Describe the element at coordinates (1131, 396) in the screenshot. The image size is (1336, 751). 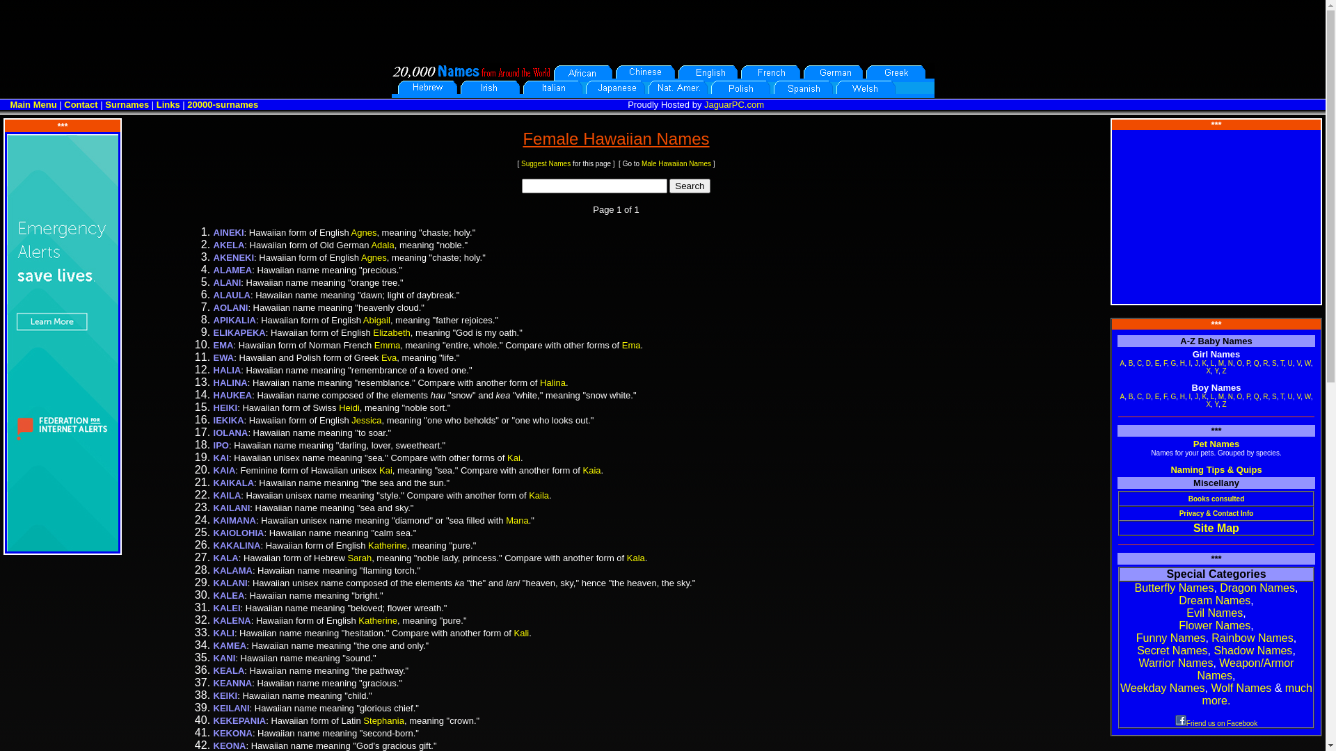
I see `B` at that location.